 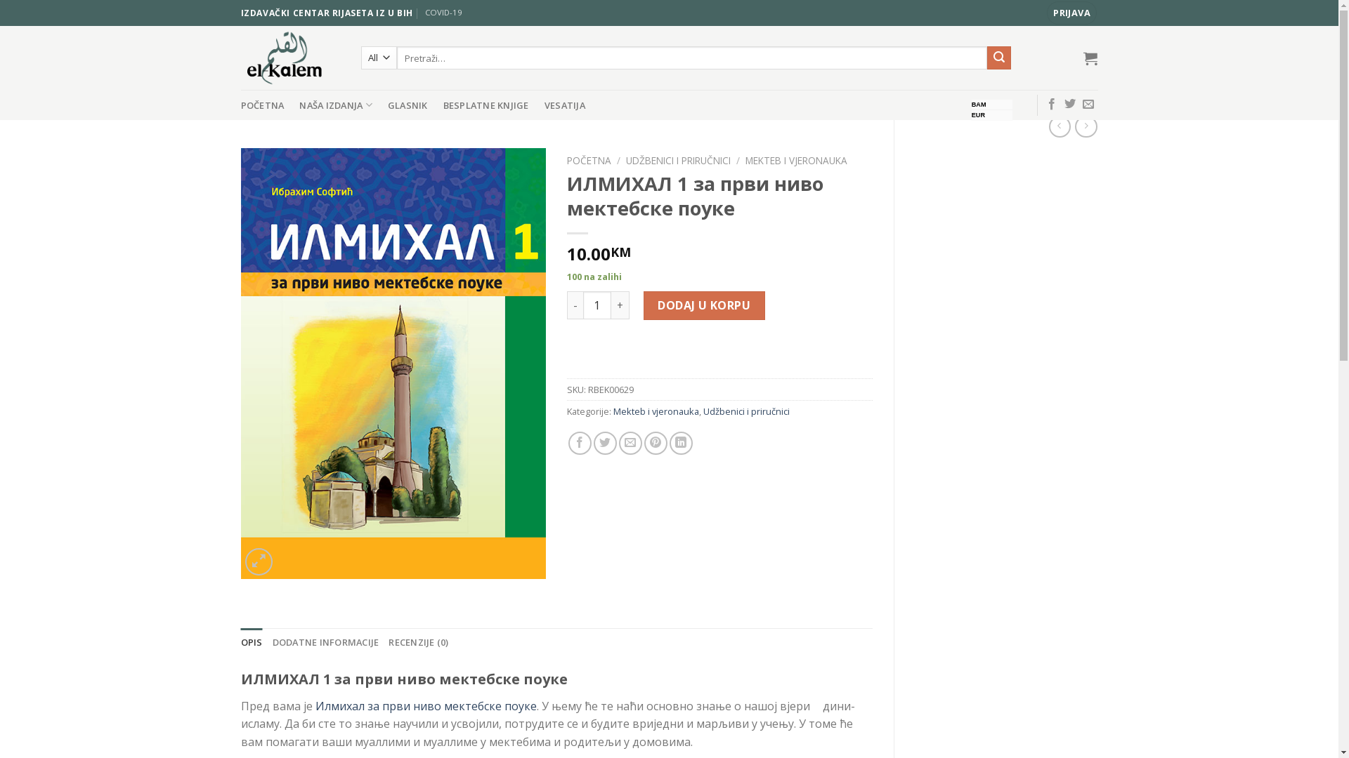 What do you see at coordinates (1072, 13) in the screenshot?
I see `PRIJAVA` at bounding box center [1072, 13].